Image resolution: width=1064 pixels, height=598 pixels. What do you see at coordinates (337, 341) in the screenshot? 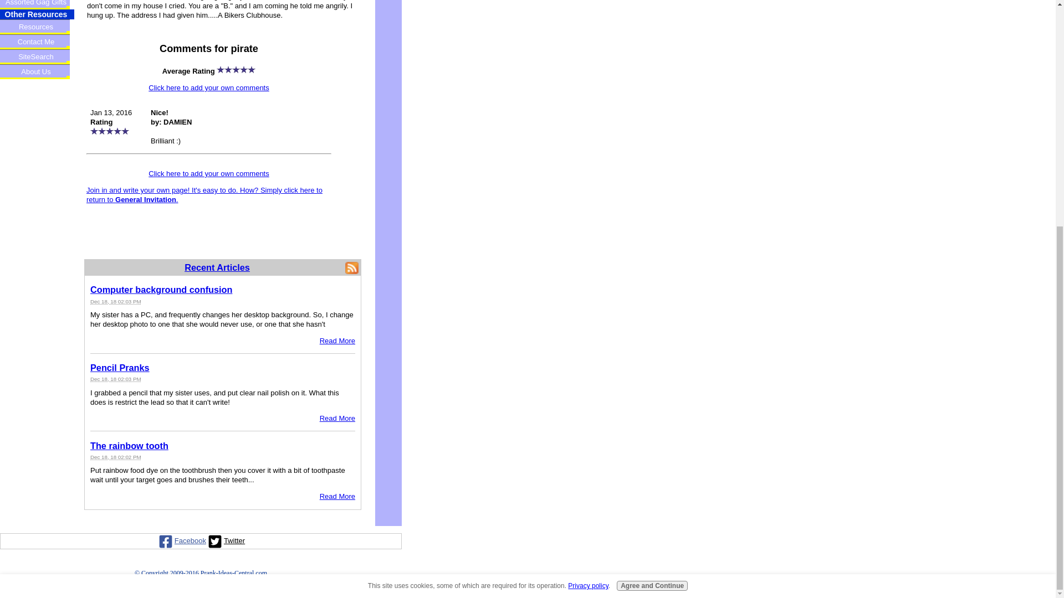
I see `Read More` at bounding box center [337, 341].